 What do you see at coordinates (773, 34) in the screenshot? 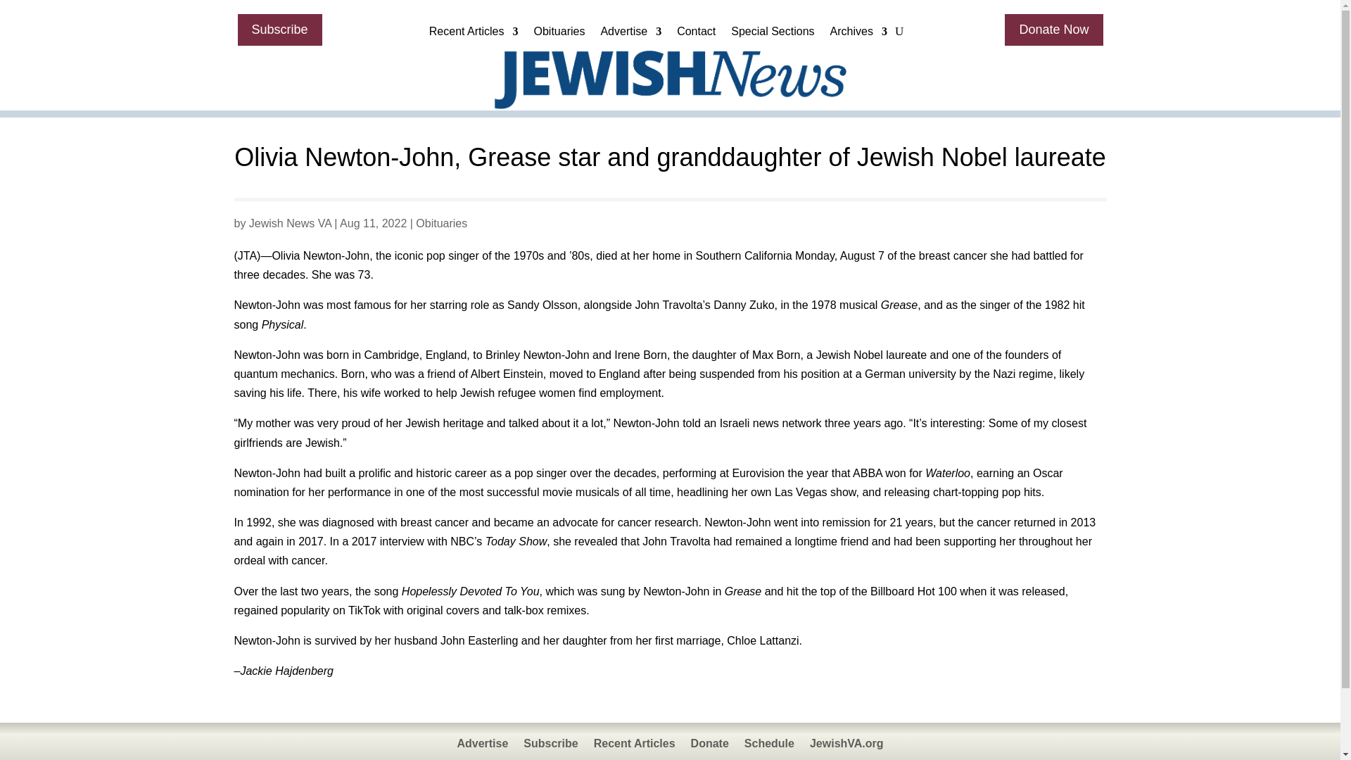
I see `Special Sections` at bounding box center [773, 34].